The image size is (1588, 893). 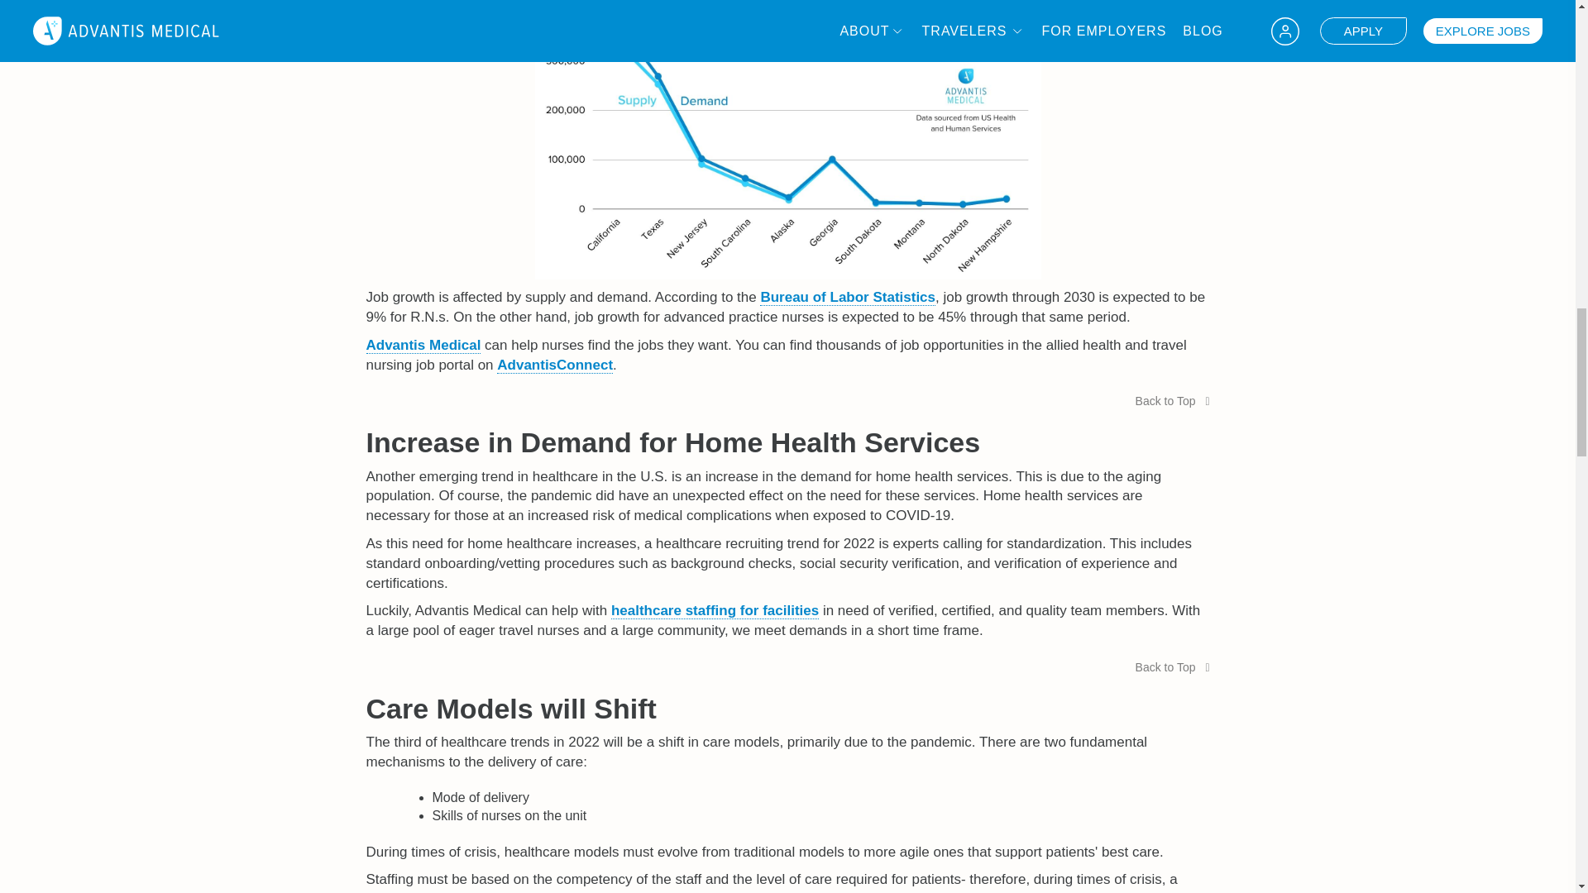 What do you see at coordinates (423, 346) in the screenshot?
I see `Advantis Medical` at bounding box center [423, 346].